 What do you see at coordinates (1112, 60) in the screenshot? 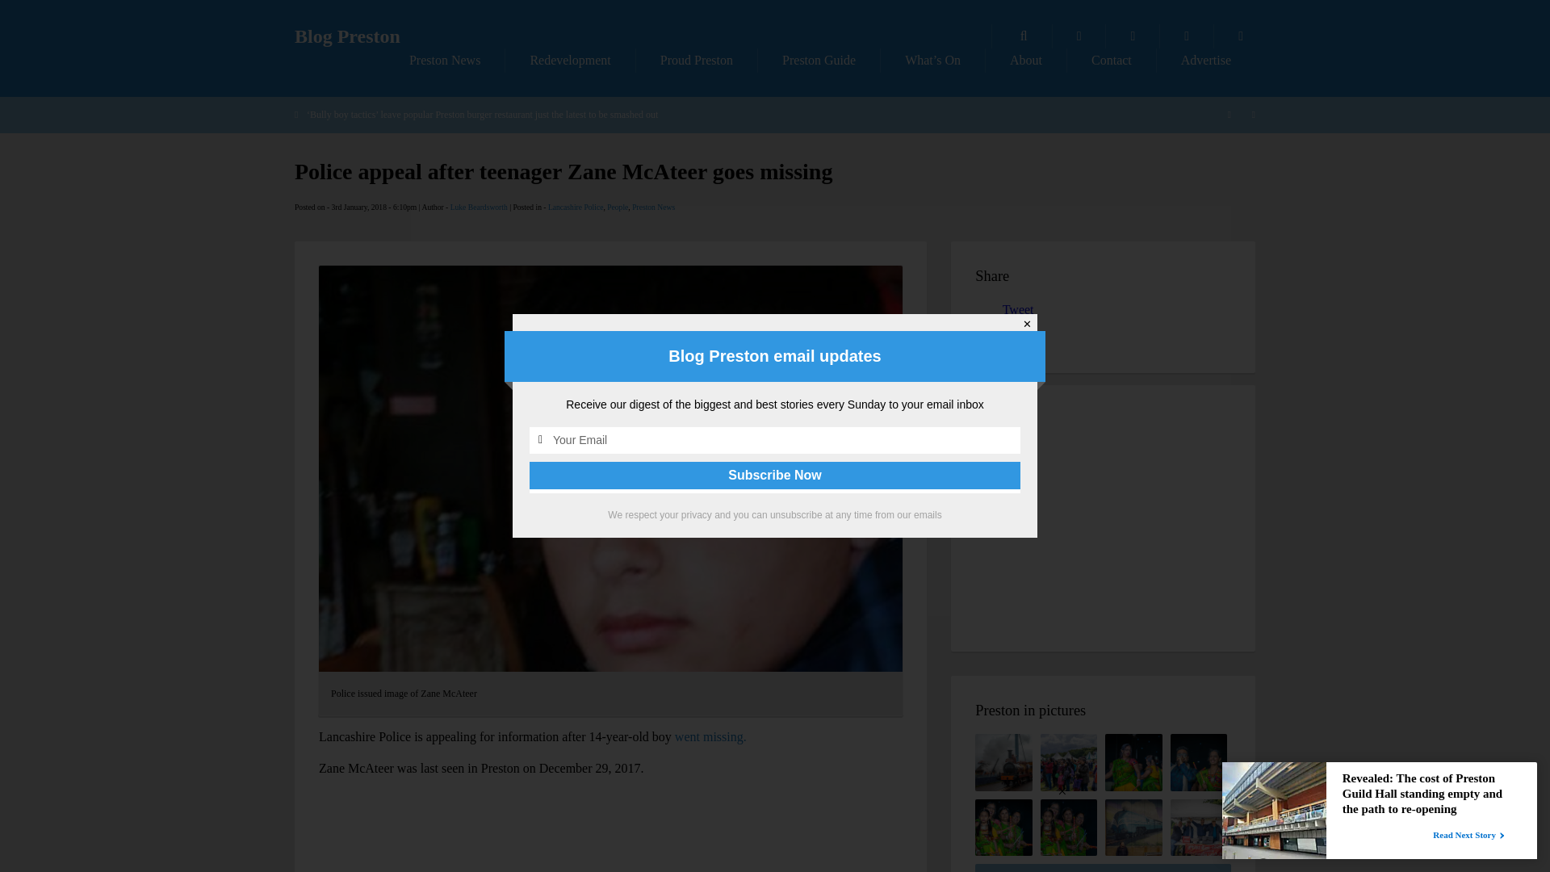
I see `Contact` at bounding box center [1112, 60].